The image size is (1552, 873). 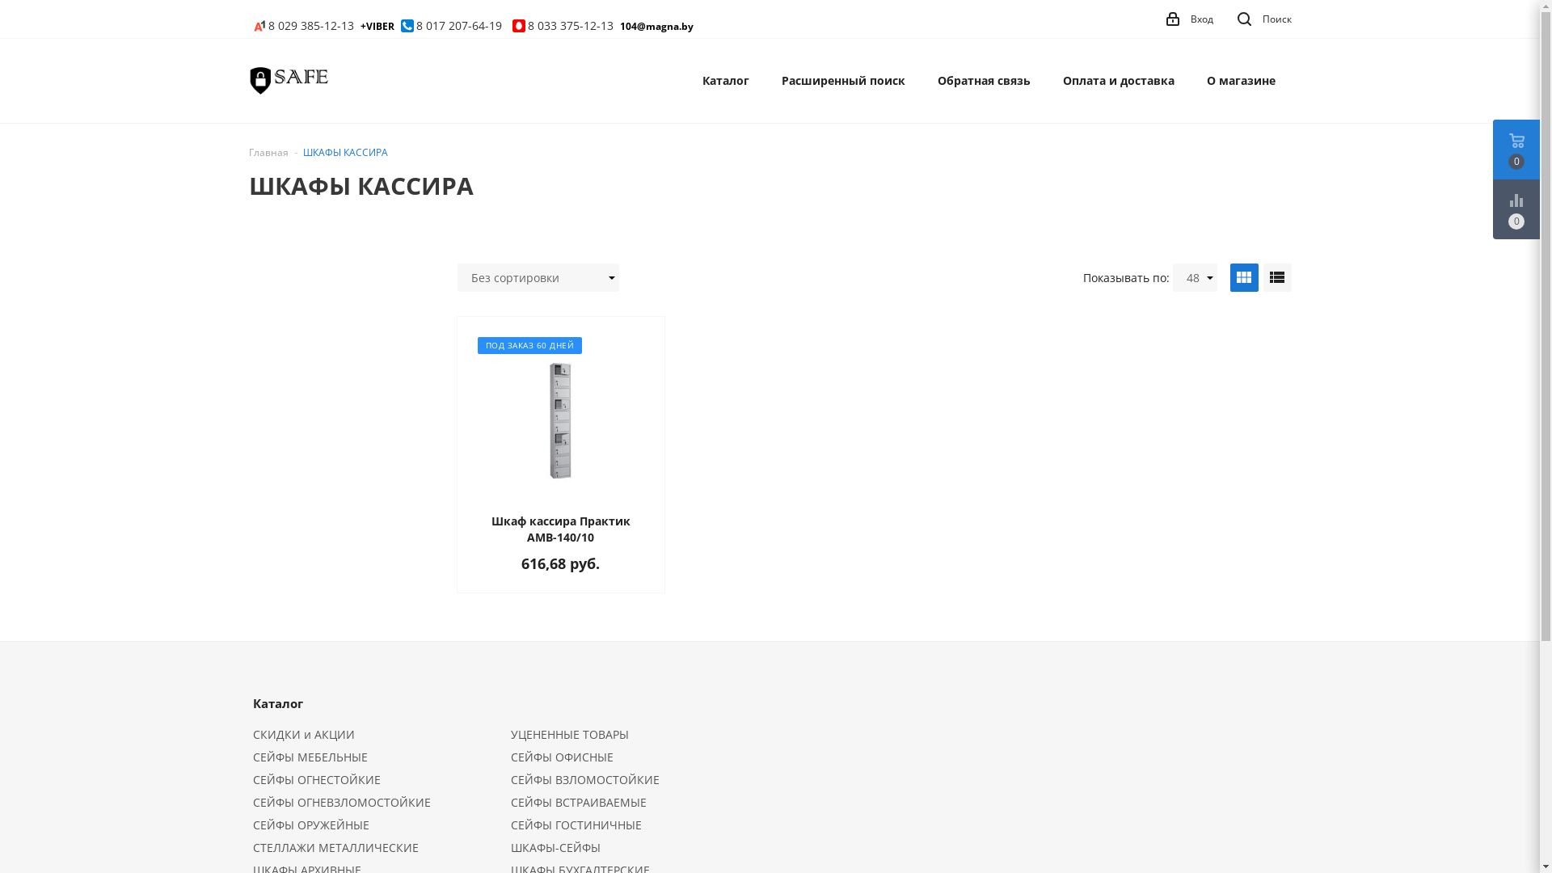 I want to click on view_list, so click(x=1277, y=278).